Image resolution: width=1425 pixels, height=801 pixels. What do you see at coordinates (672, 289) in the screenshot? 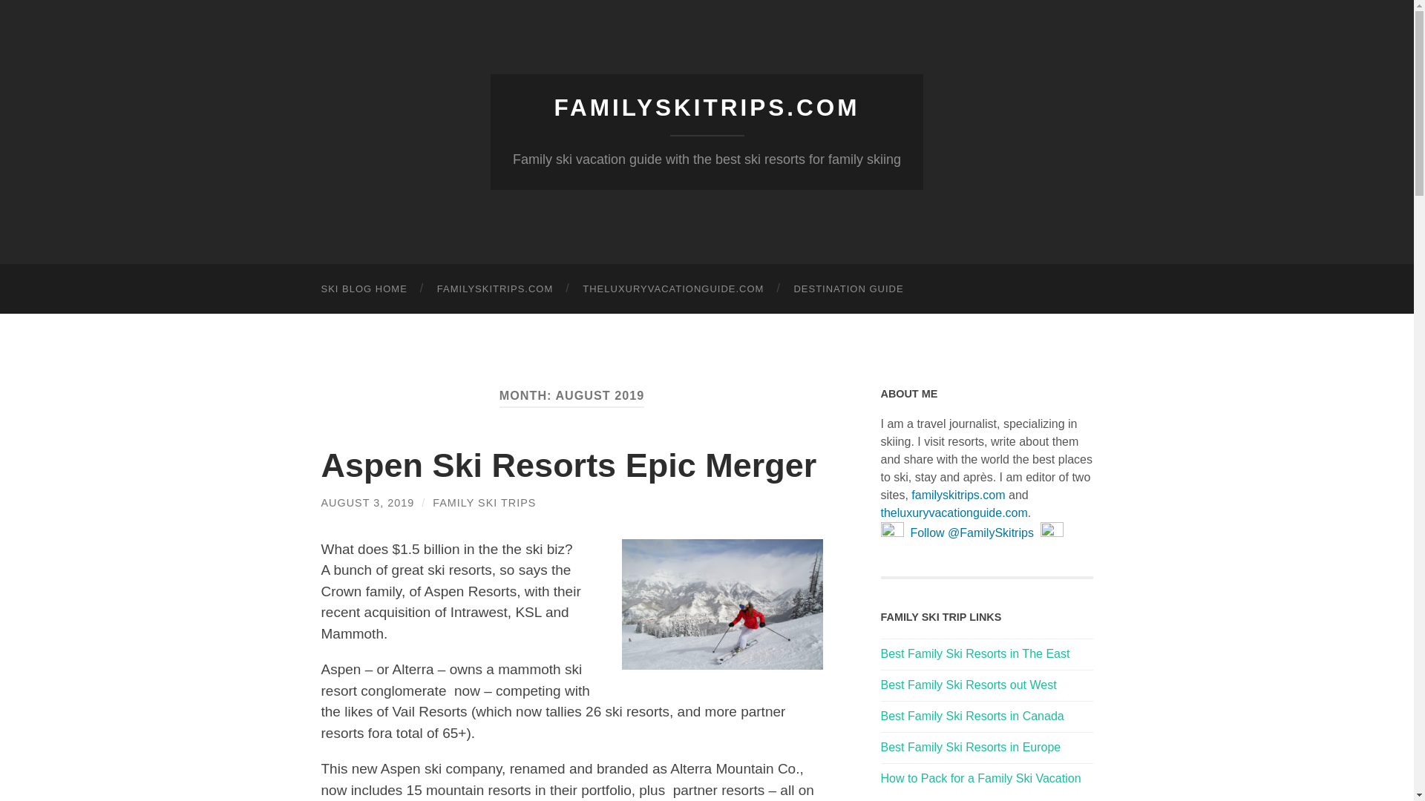
I see `THELUXURYVACATIONGUIDE.COM` at bounding box center [672, 289].